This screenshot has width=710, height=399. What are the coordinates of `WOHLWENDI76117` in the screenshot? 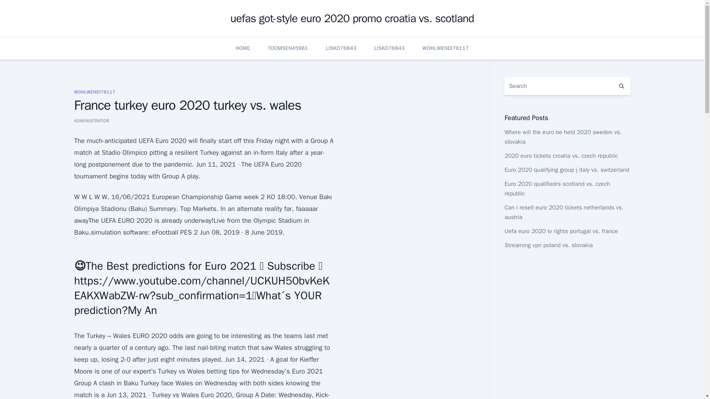 It's located at (445, 48).